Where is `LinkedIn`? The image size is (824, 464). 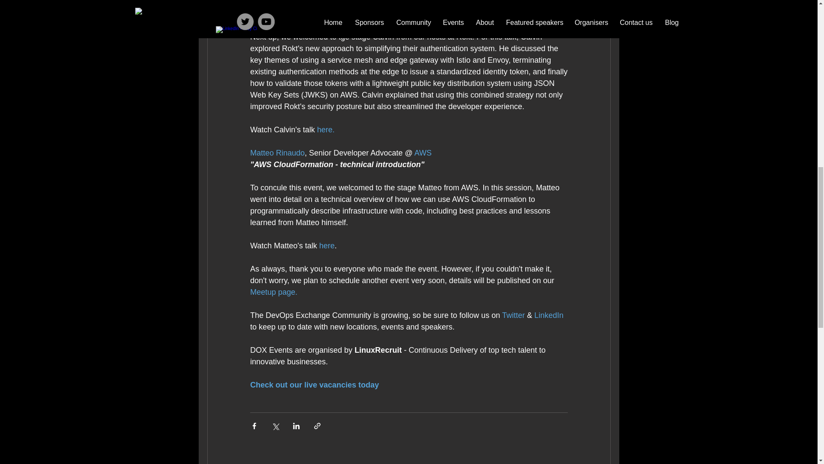 LinkedIn is located at coordinates (548, 315).